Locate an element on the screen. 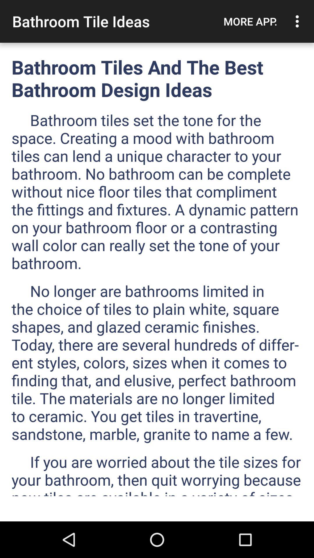  launch app next to the bathroom tile ideas icon is located at coordinates (250, 21).